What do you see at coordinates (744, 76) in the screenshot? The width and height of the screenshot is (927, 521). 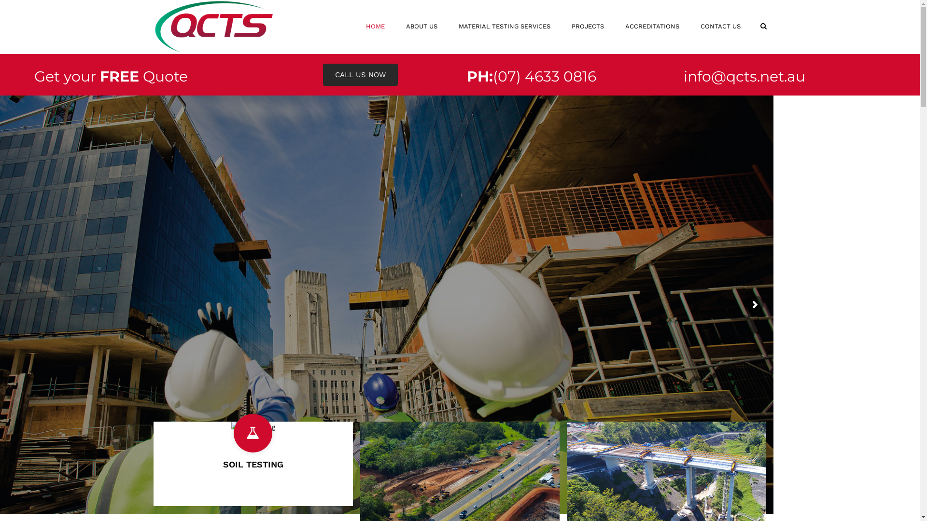 I see `info@qcts.net.au` at bounding box center [744, 76].